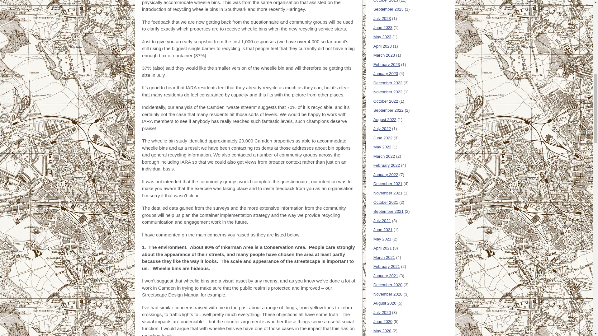  What do you see at coordinates (388, 92) in the screenshot?
I see `November 2022` at bounding box center [388, 92].